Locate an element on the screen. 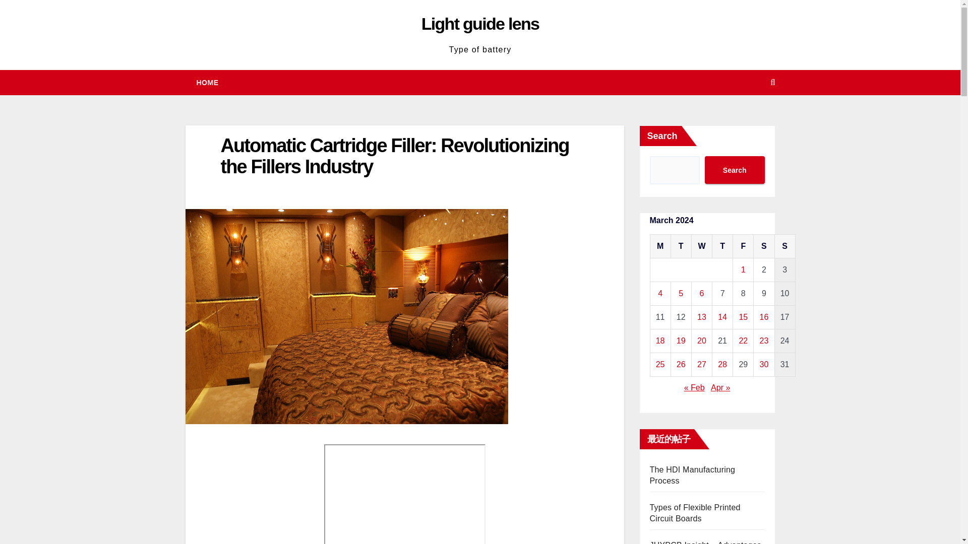  13 is located at coordinates (702, 317).